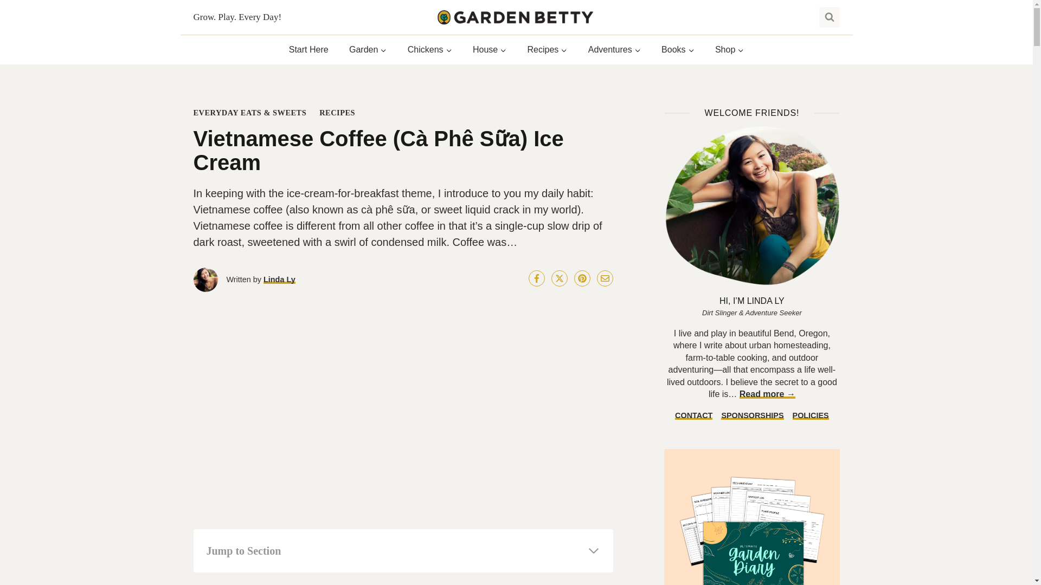 The width and height of the screenshot is (1041, 585). What do you see at coordinates (547, 50) in the screenshot?
I see `Recipes` at bounding box center [547, 50].